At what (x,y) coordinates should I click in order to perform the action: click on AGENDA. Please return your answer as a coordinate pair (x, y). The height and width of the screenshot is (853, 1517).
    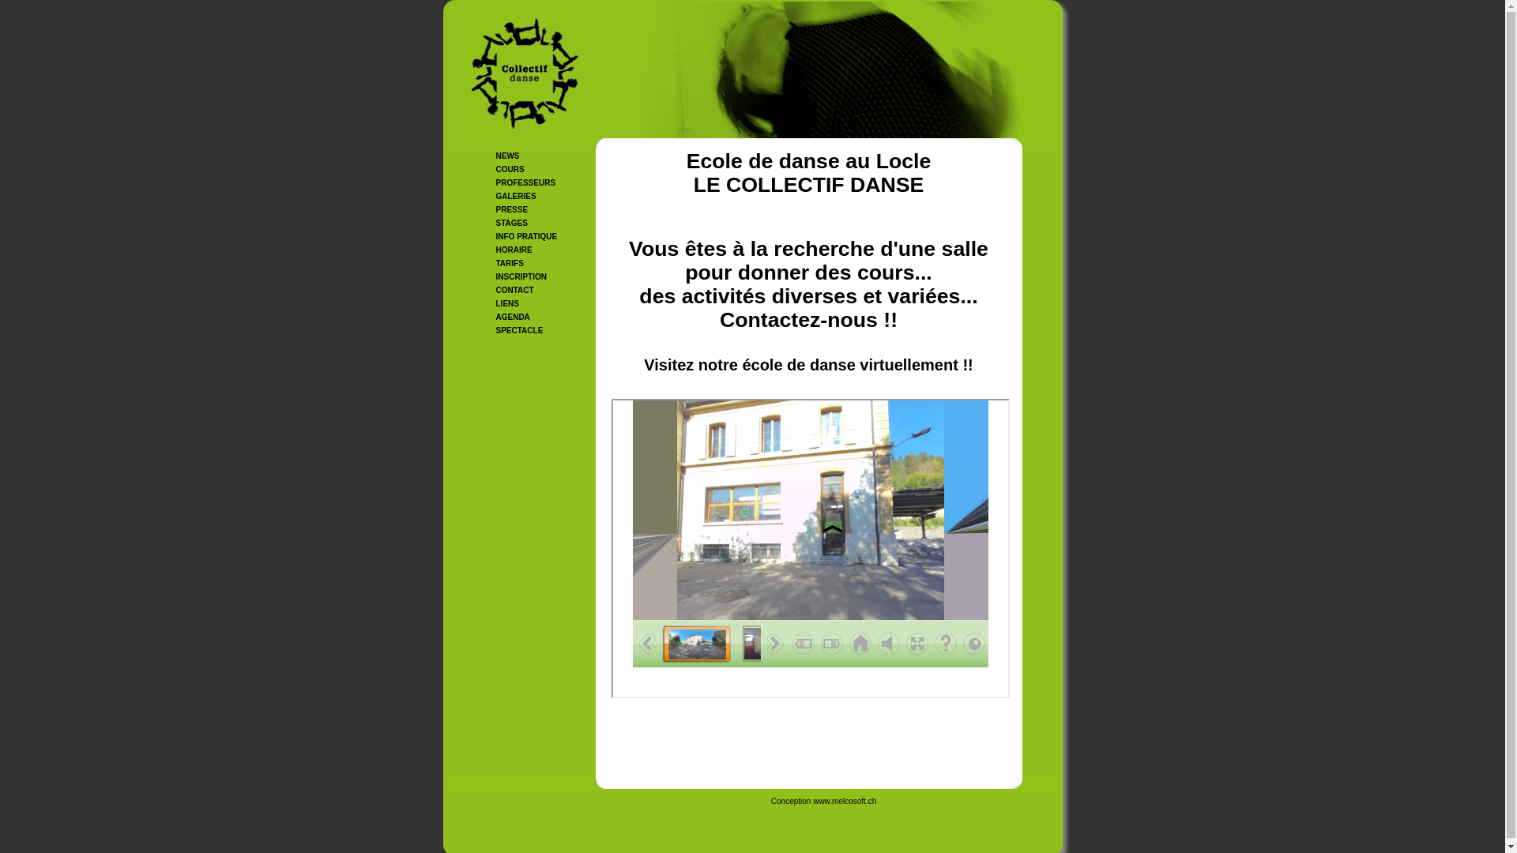
    Looking at the image, I should click on (514, 318).